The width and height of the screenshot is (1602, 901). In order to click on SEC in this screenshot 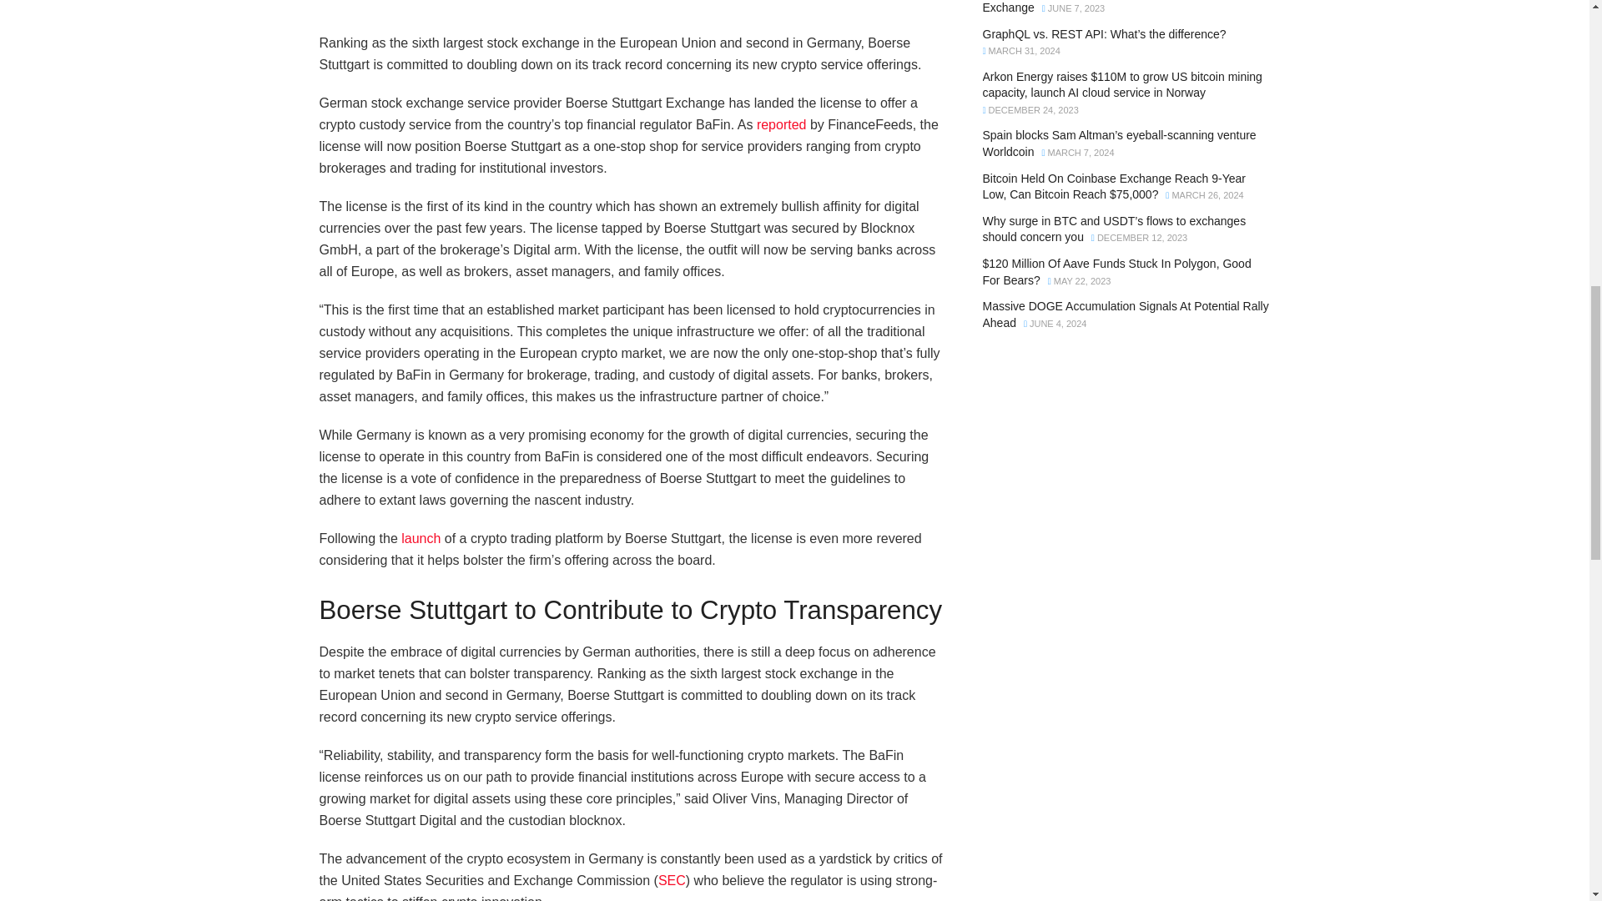, I will do `click(672, 879)`.